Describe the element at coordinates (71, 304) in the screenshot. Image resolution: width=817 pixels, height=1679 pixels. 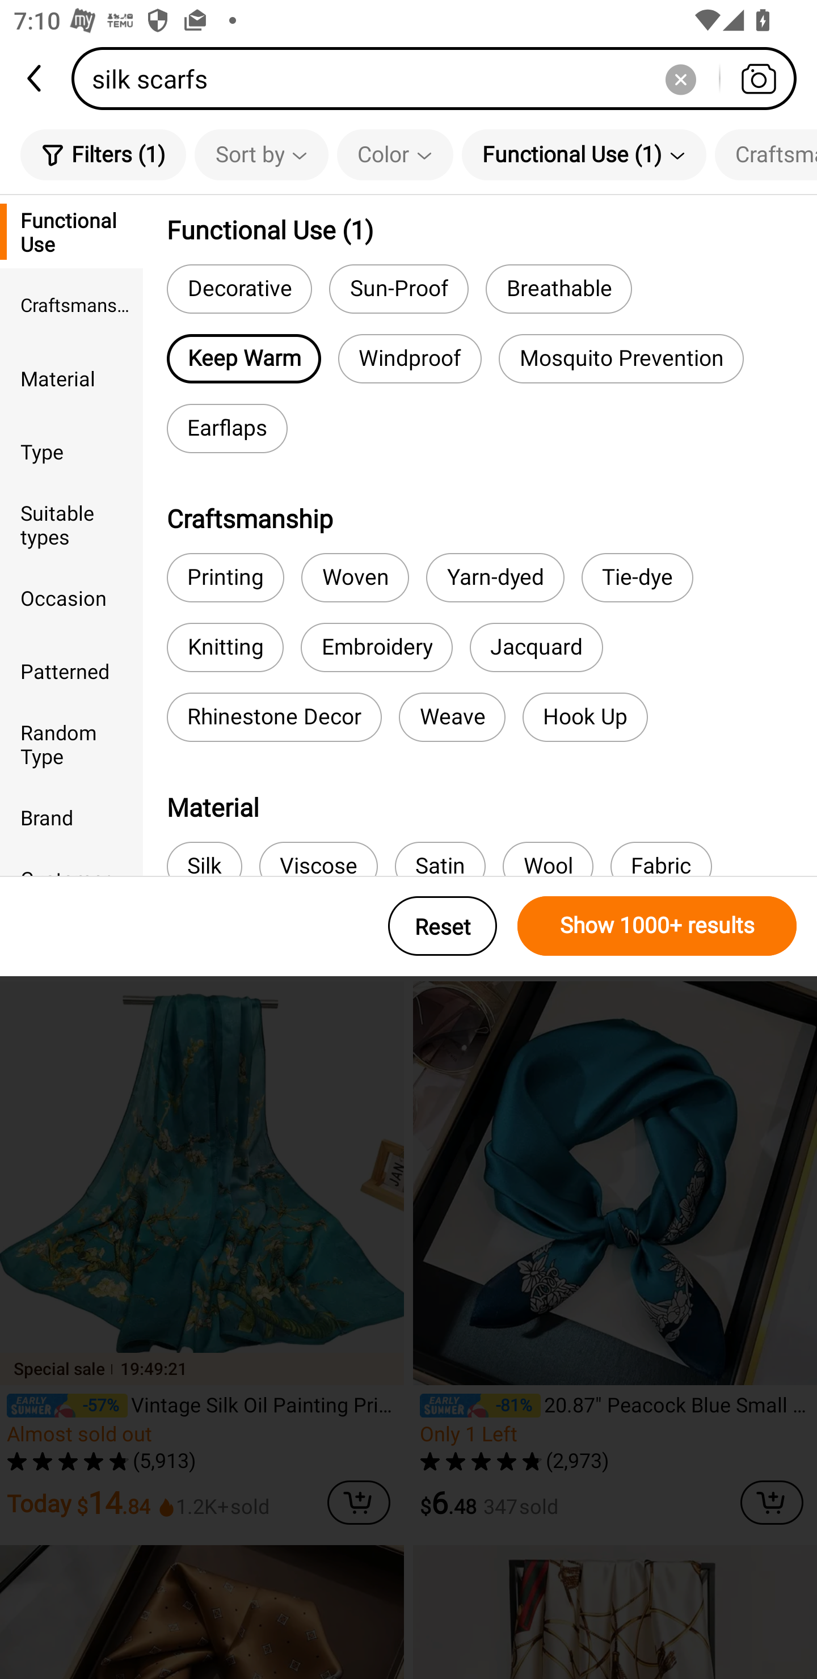
I see `Craftsmanship` at that location.